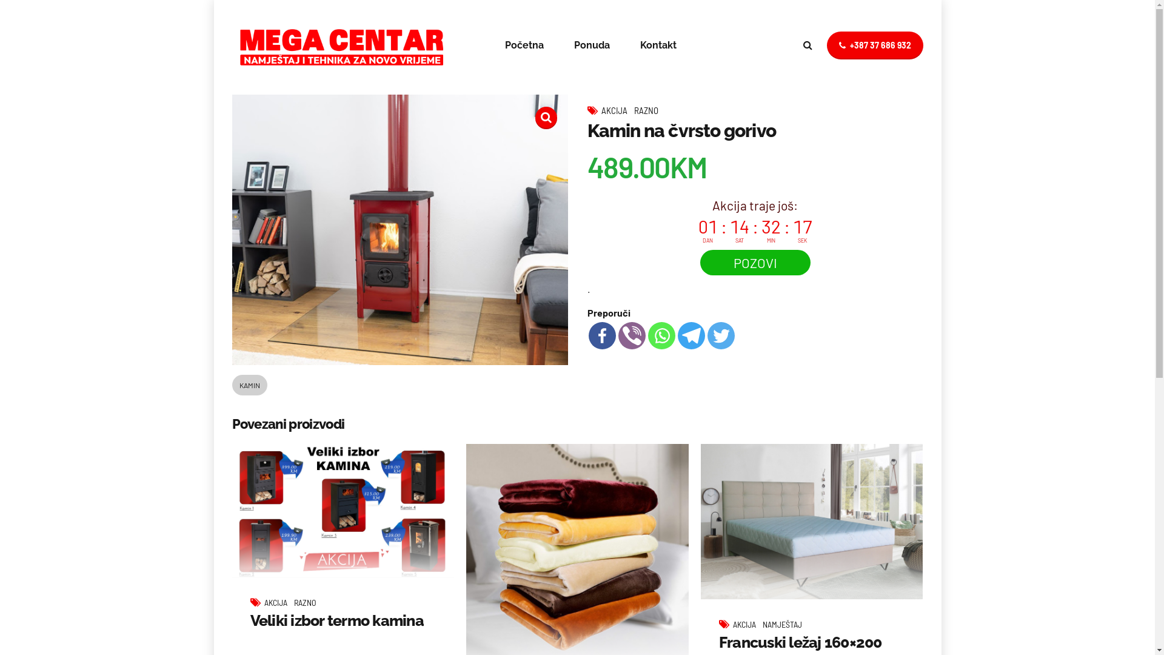  Describe the element at coordinates (249, 385) in the screenshot. I see `KAMIN` at that location.